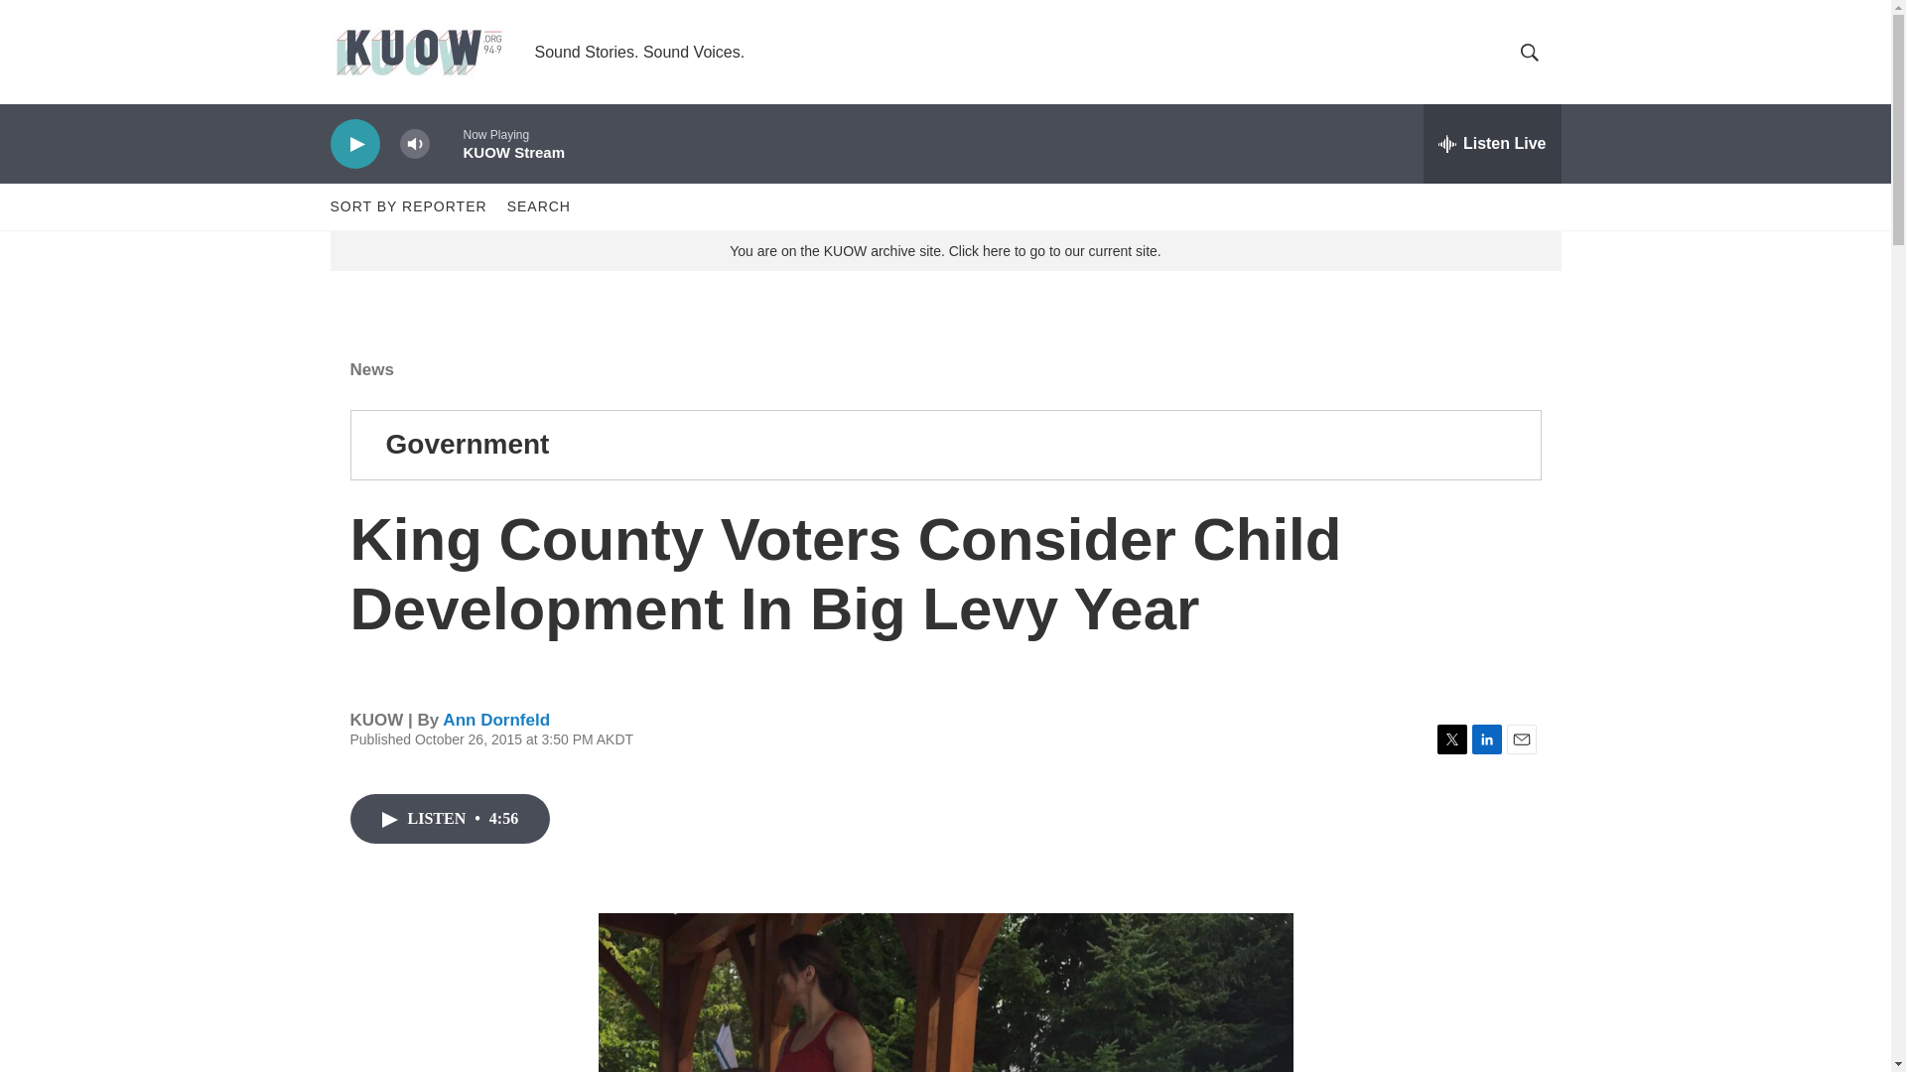  Describe the element at coordinates (1486, 739) in the screenshot. I see `LinkedIn` at that location.